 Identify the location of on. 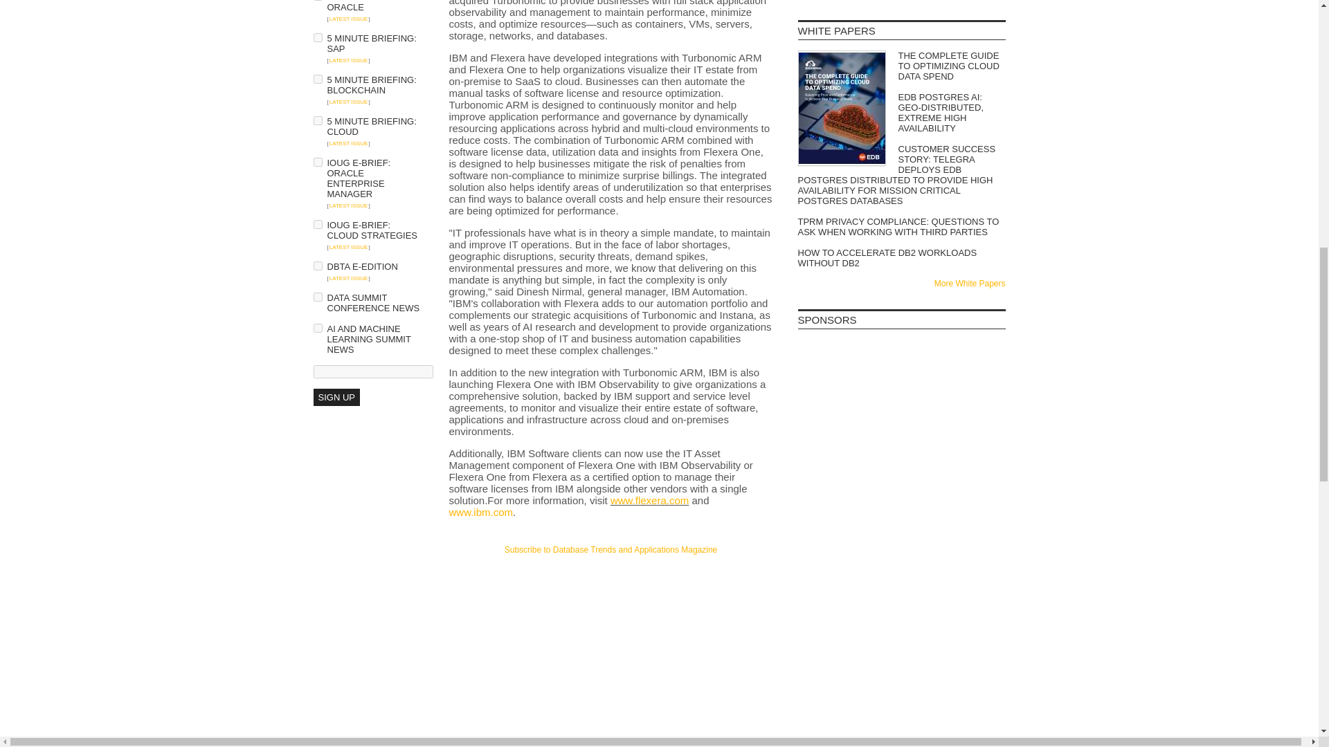
(317, 37).